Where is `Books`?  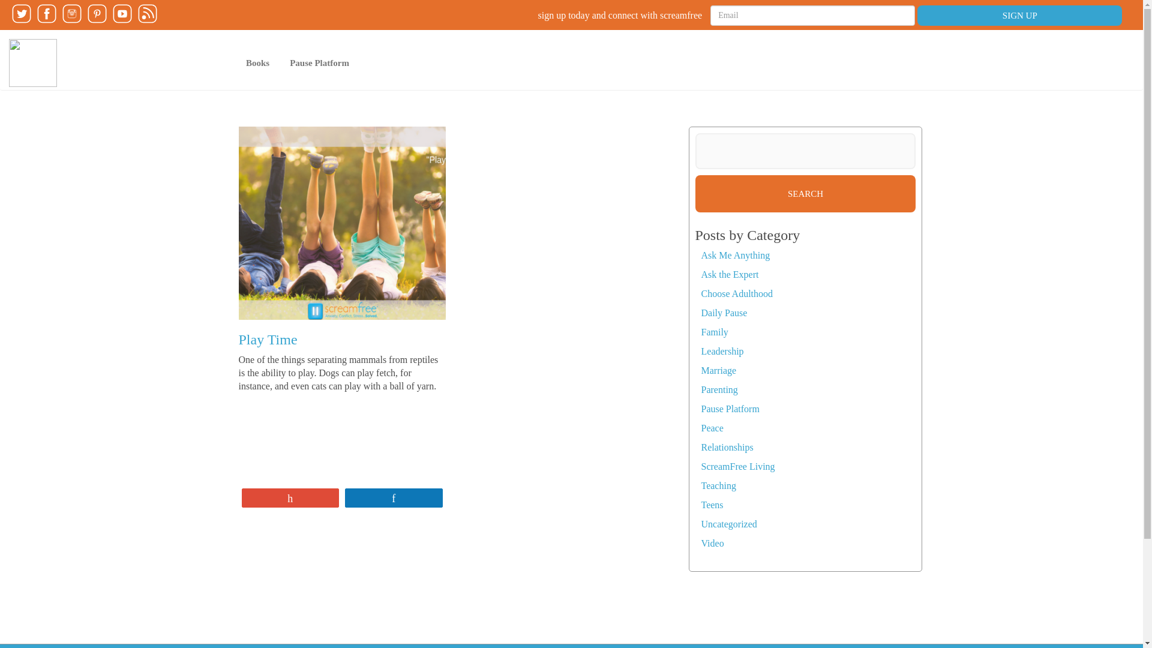 Books is located at coordinates (258, 62).